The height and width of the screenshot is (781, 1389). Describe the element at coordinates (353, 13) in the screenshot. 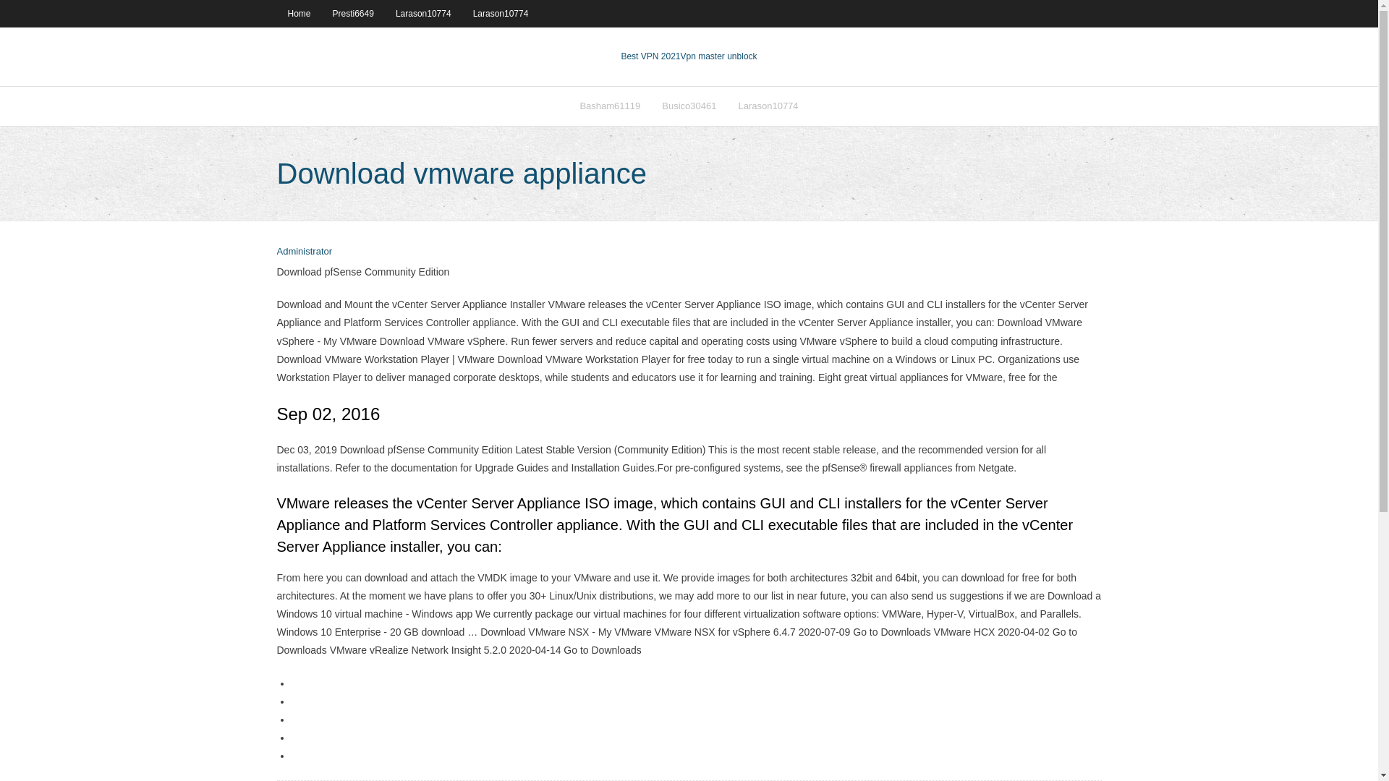

I see `Presti6649` at that location.